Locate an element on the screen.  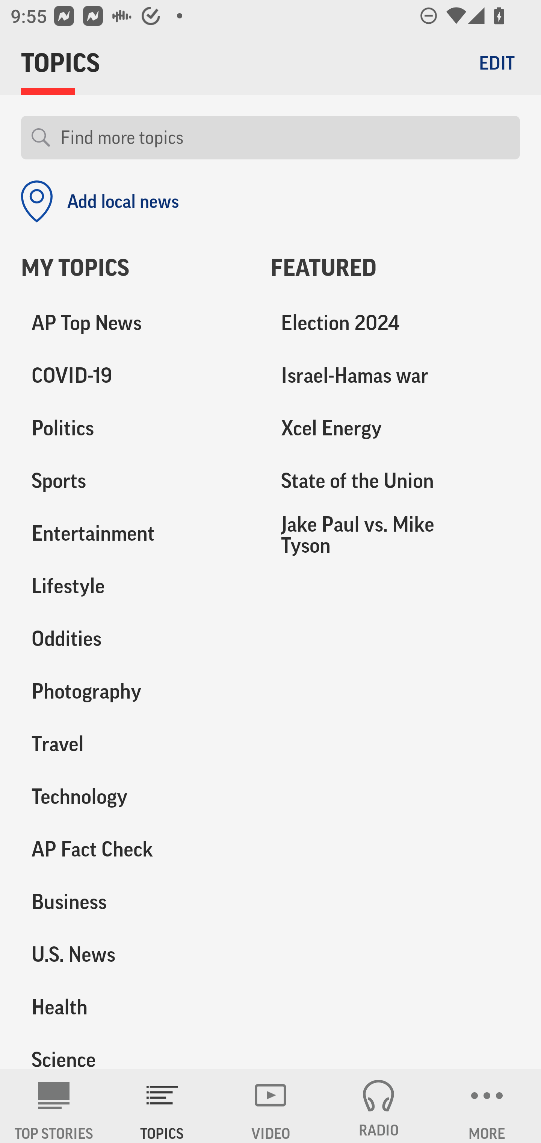
Israel-Hamas war is located at coordinates (395, 376).